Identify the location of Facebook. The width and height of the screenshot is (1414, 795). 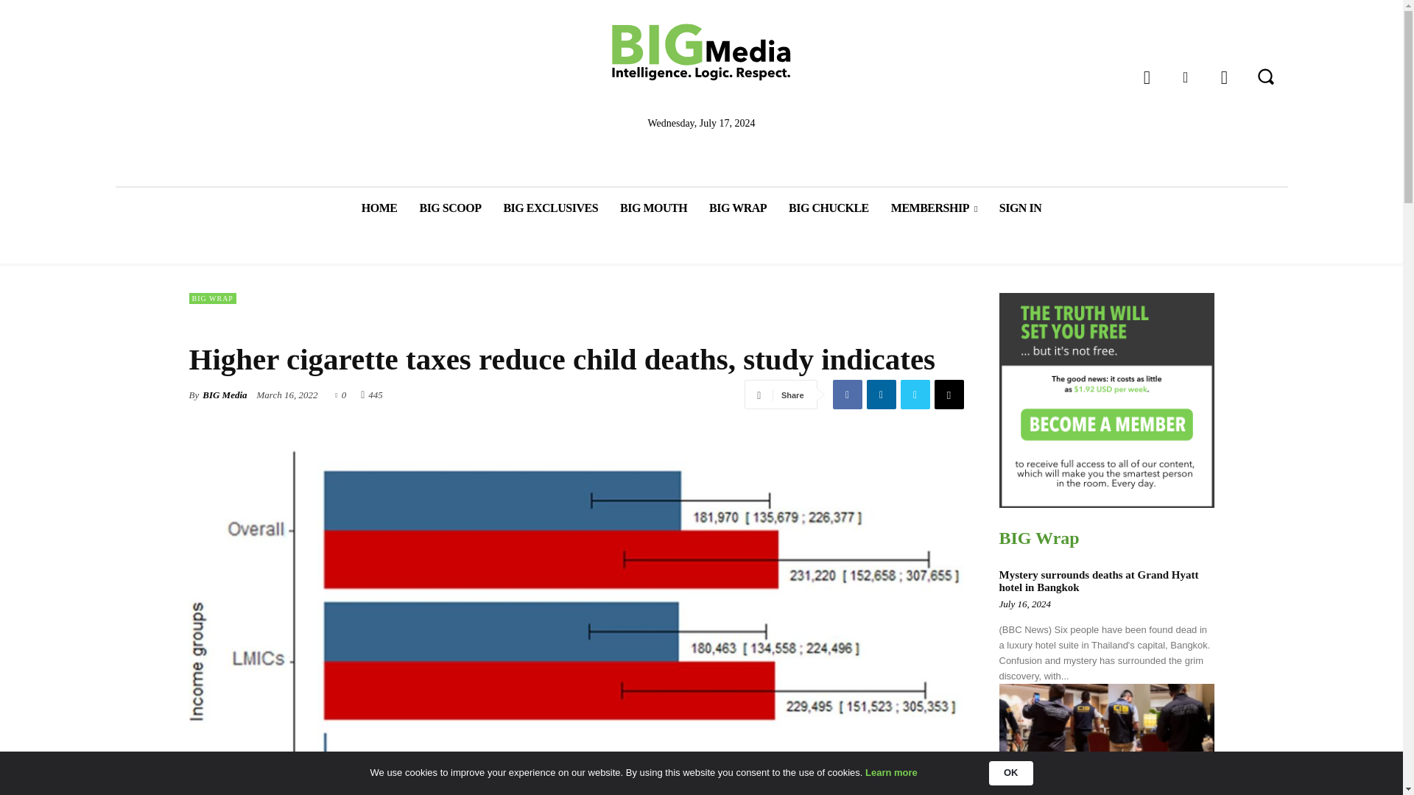
(847, 395).